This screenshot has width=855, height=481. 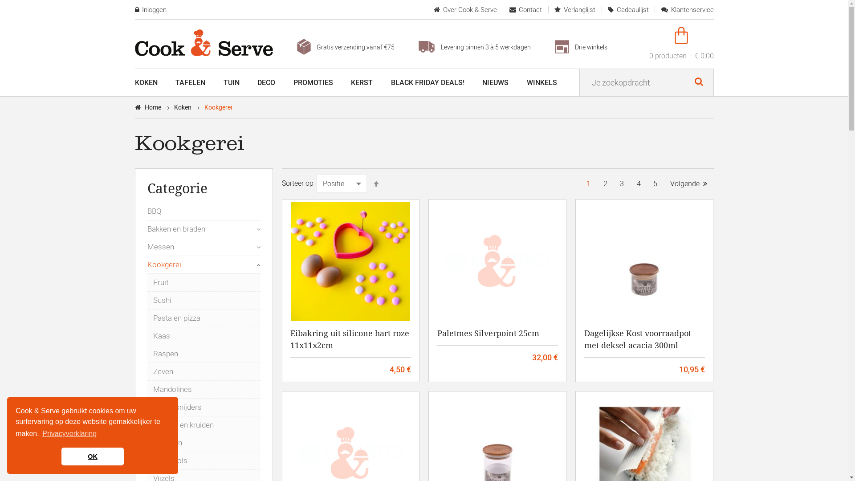 What do you see at coordinates (465, 10) in the screenshot?
I see `Over Cook & Serve` at bounding box center [465, 10].